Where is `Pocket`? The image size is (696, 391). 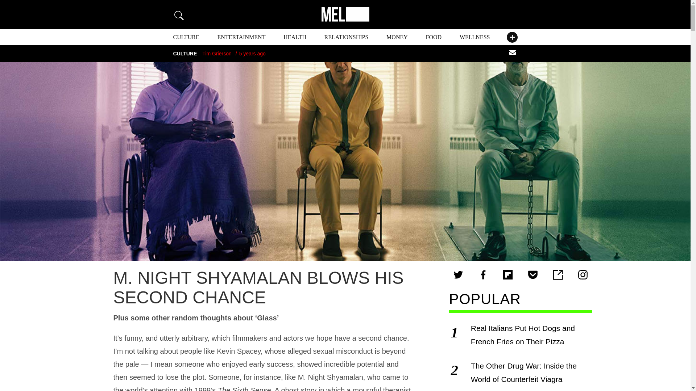 Pocket is located at coordinates (533, 275).